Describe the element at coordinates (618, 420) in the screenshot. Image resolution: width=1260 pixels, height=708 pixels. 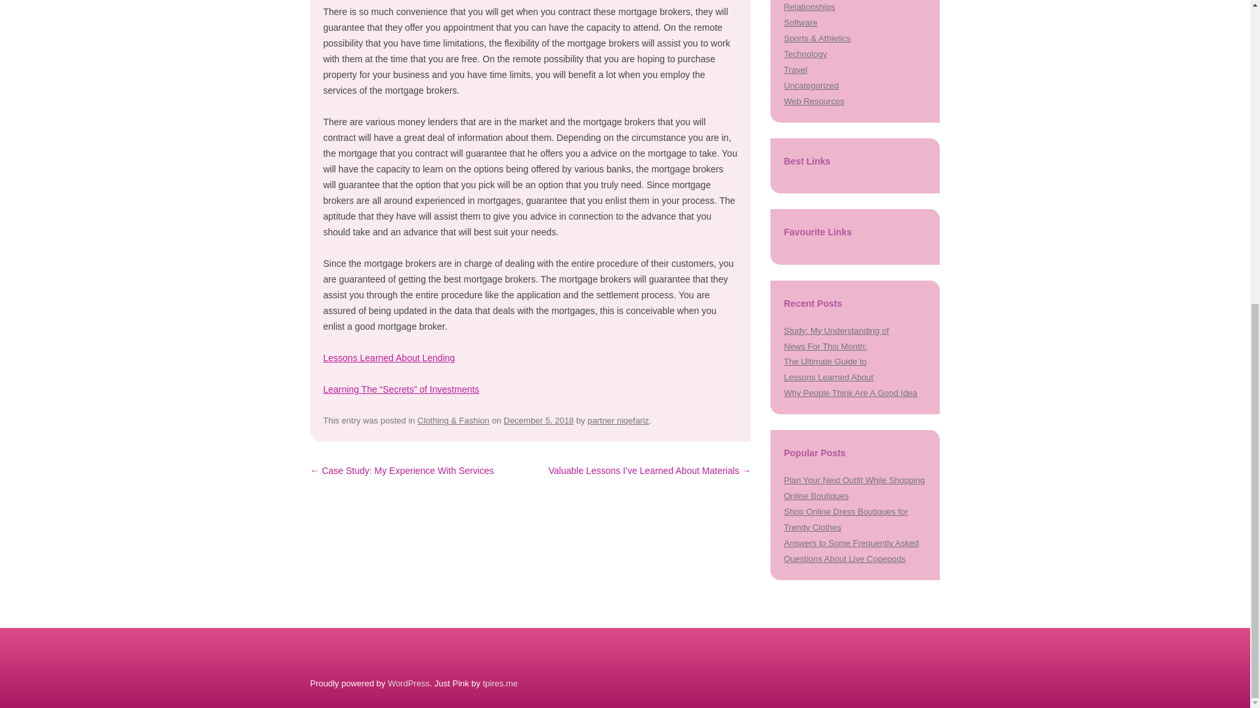
I see `partner niqefariz` at that location.